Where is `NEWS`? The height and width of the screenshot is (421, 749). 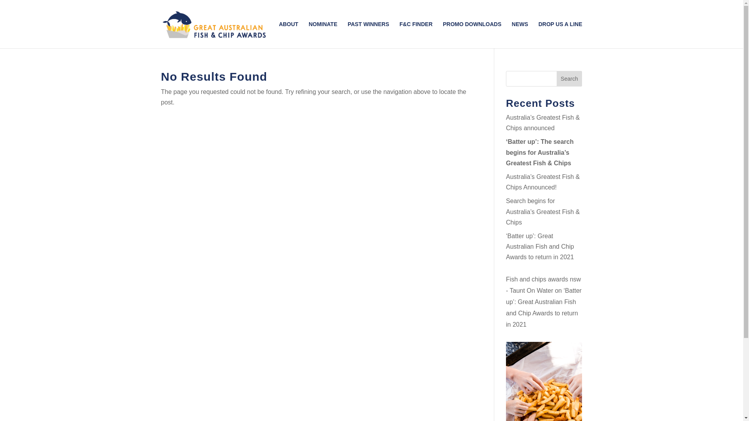
NEWS is located at coordinates (520, 35).